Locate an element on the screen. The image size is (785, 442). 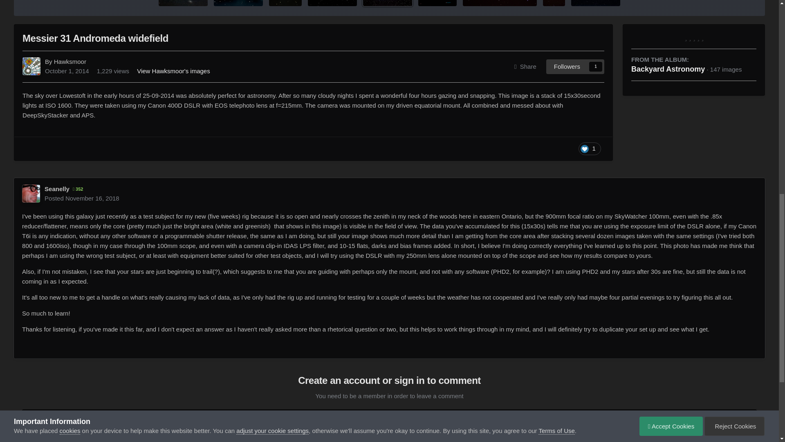
View the image Supernova SN 2014J anno is located at coordinates (437, 3).